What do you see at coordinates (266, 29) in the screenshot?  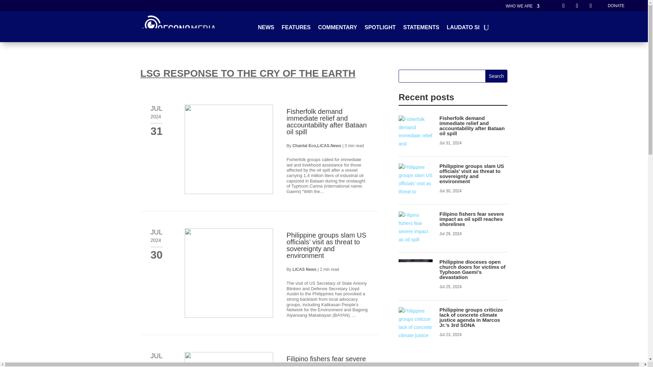 I see `NEWS` at bounding box center [266, 29].